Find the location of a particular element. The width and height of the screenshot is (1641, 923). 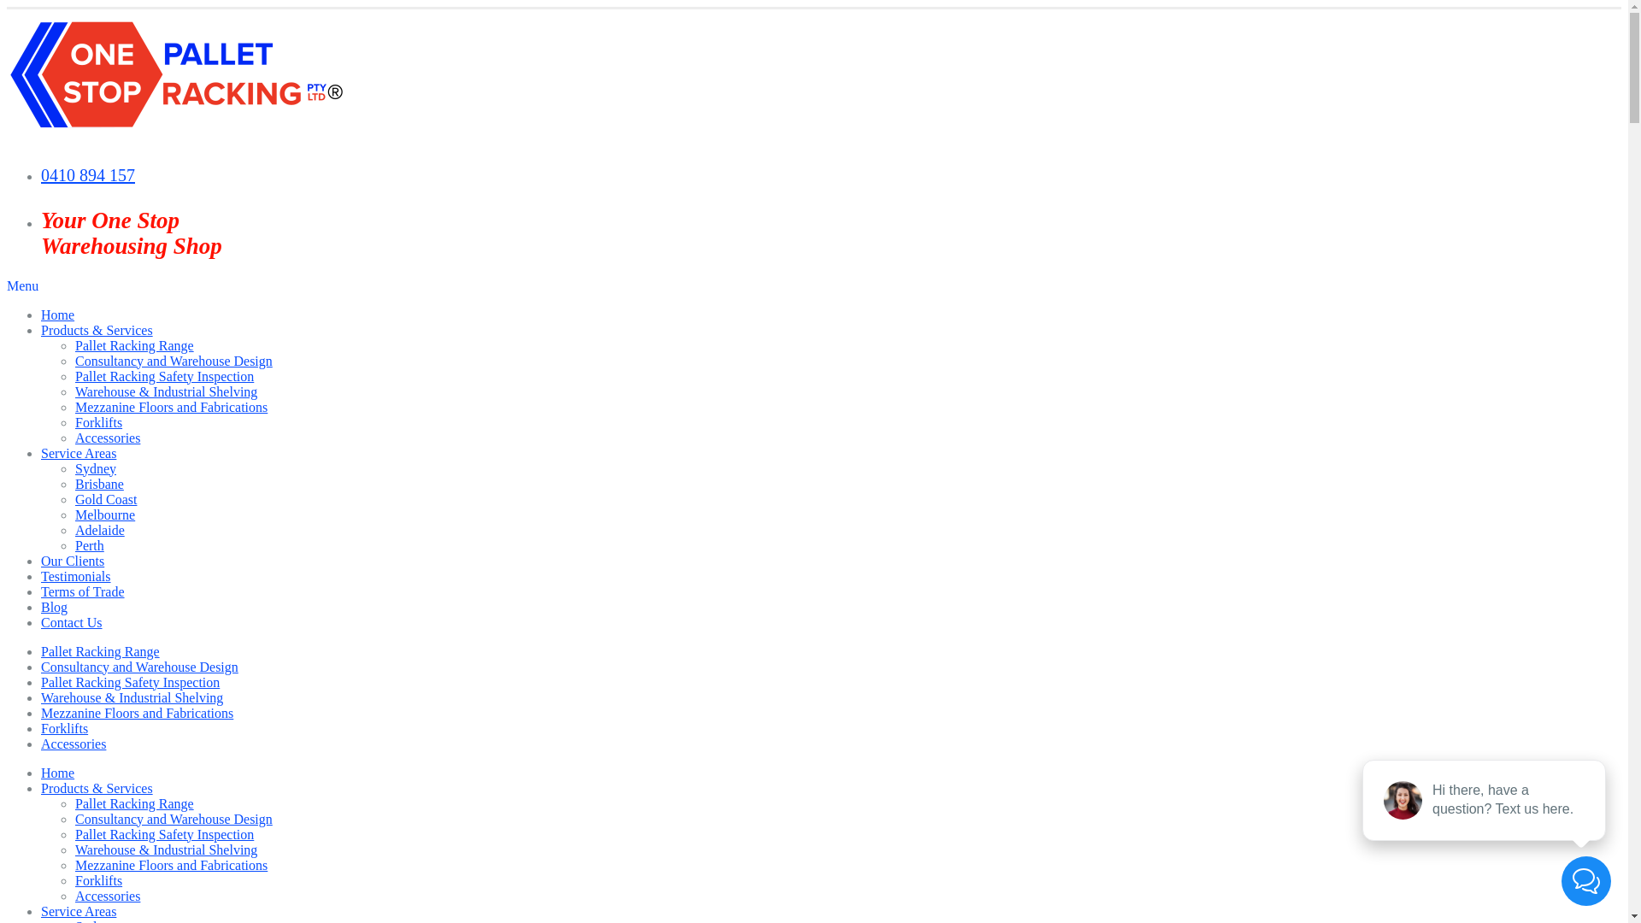

Pallet Racking Safety Inspection is located at coordinates (130, 682).